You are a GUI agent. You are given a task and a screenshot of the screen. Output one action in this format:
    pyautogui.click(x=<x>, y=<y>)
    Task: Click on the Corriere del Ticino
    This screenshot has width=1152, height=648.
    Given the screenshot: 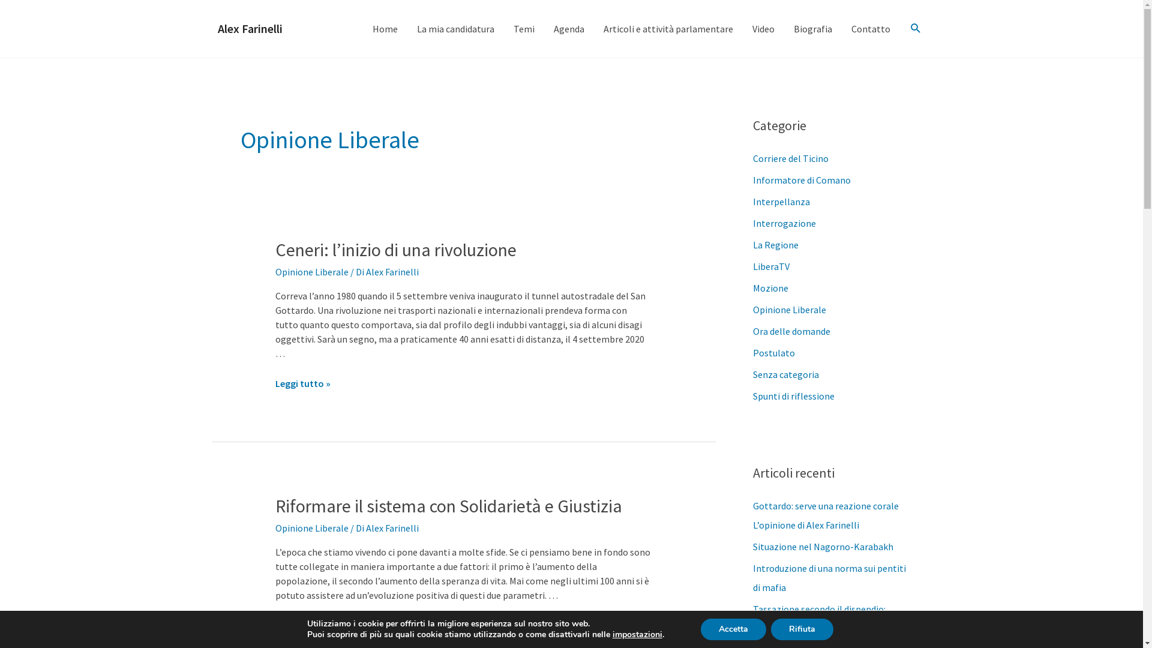 What is the action you would take?
    pyautogui.click(x=790, y=158)
    